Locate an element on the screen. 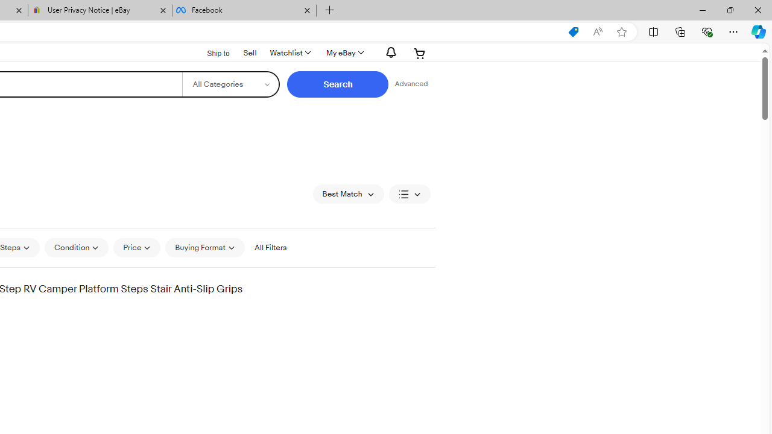 The image size is (772, 434). My eBayExpand My eBay is located at coordinates (344, 53).